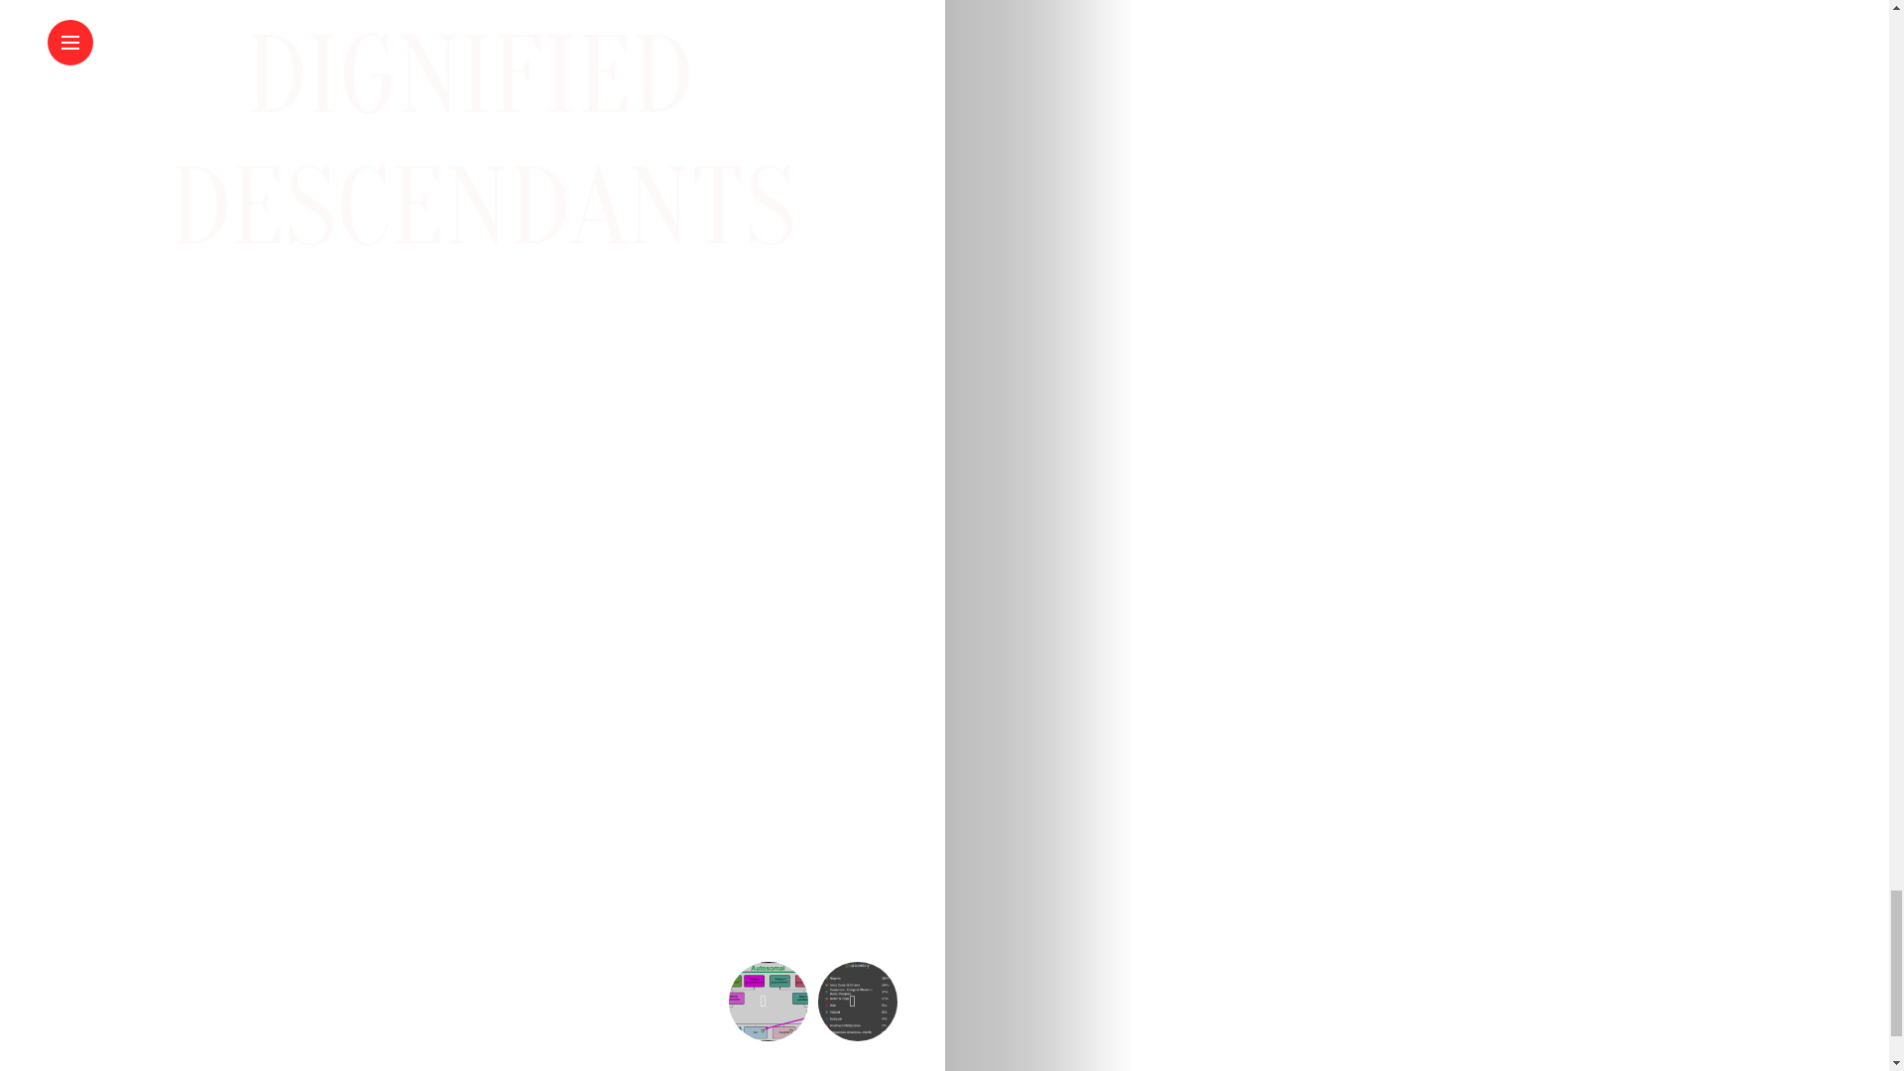 The image size is (1904, 1071). Describe the element at coordinates (123, 1021) in the screenshot. I see `Post Comment` at that location.